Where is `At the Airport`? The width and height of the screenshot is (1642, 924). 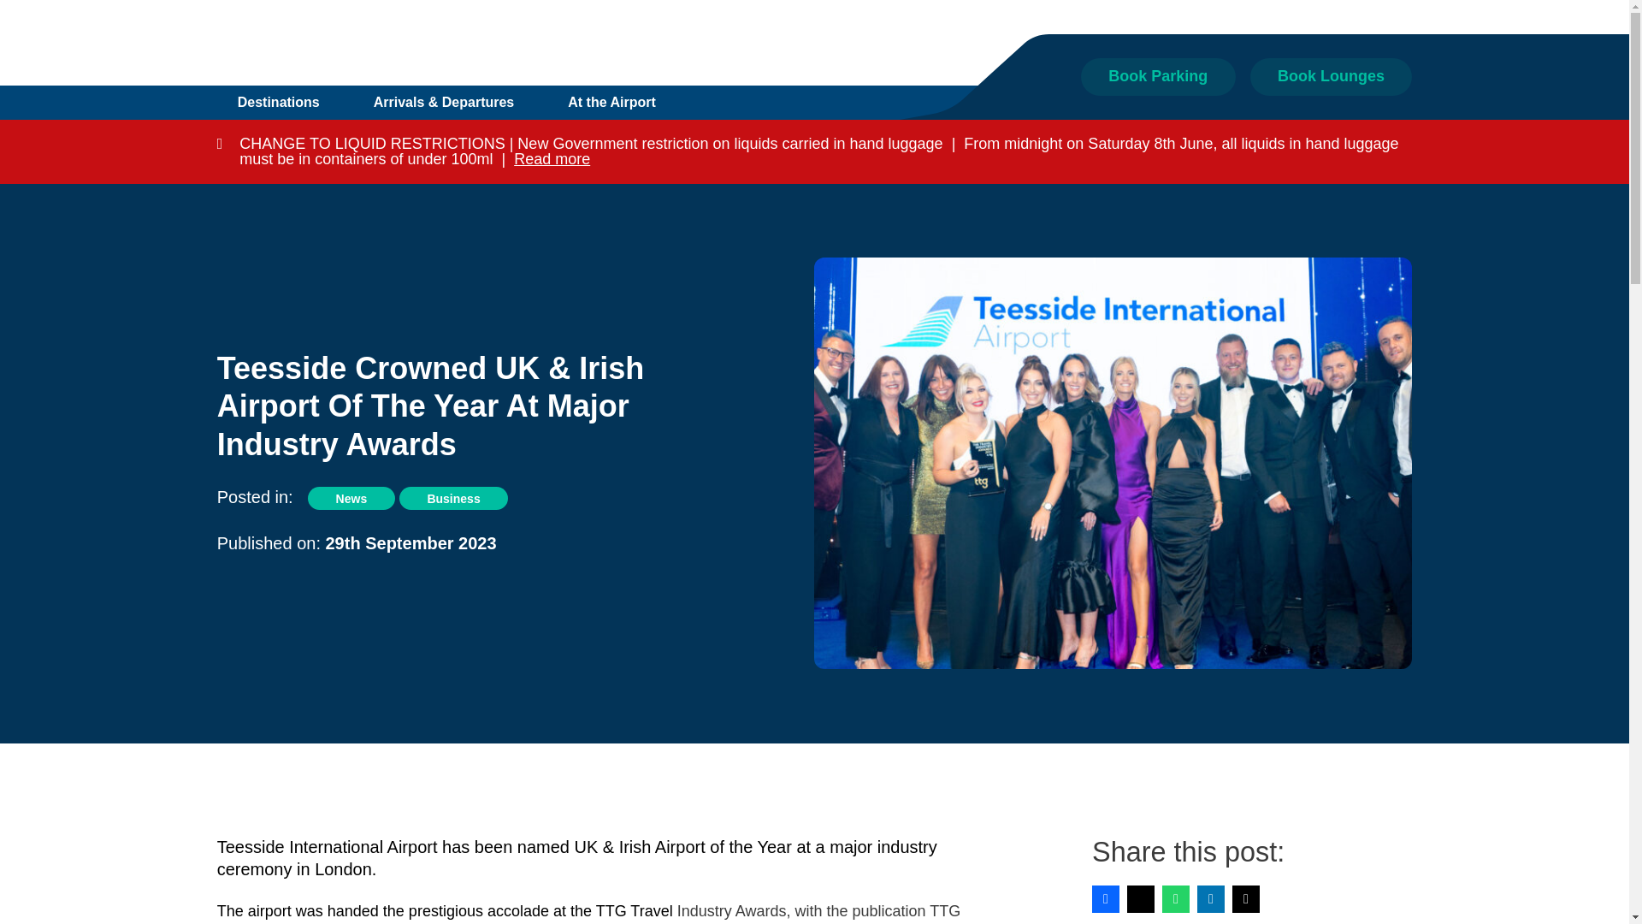 At the Airport is located at coordinates (611, 103).